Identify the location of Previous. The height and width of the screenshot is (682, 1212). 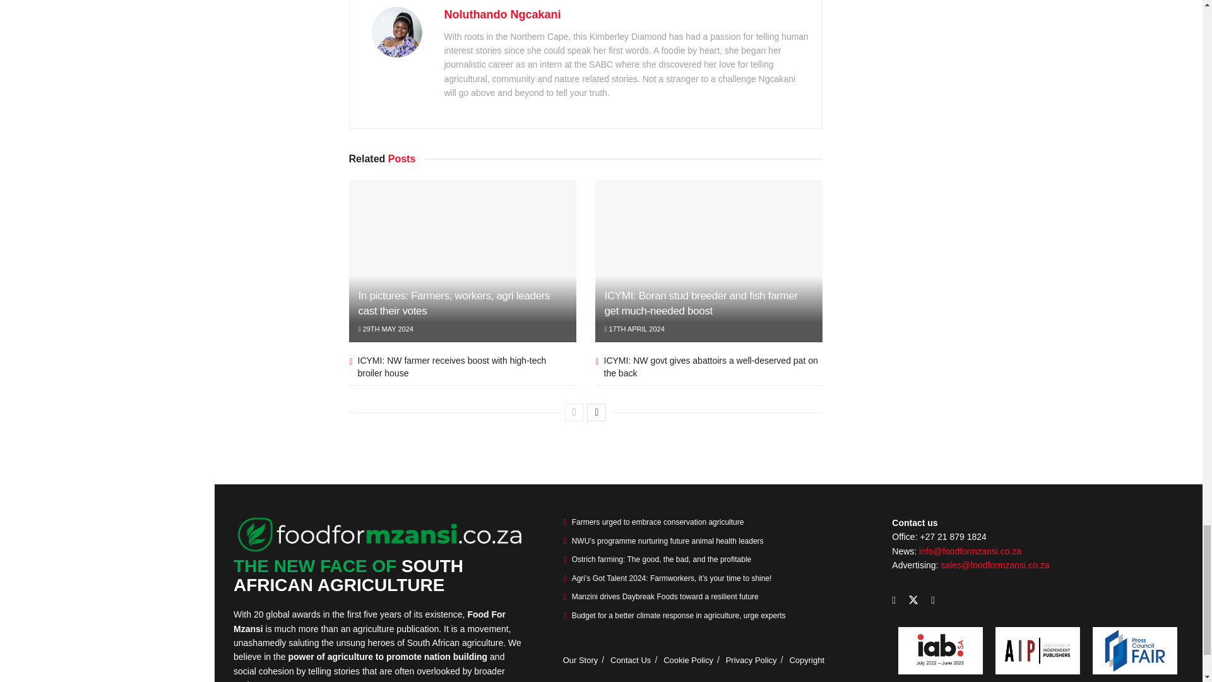
(574, 412).